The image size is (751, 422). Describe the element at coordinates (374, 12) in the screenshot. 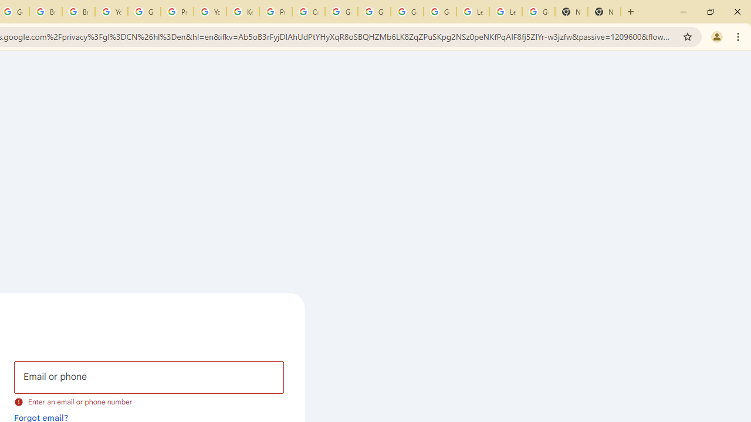

I see `Google Account Help` at that location.